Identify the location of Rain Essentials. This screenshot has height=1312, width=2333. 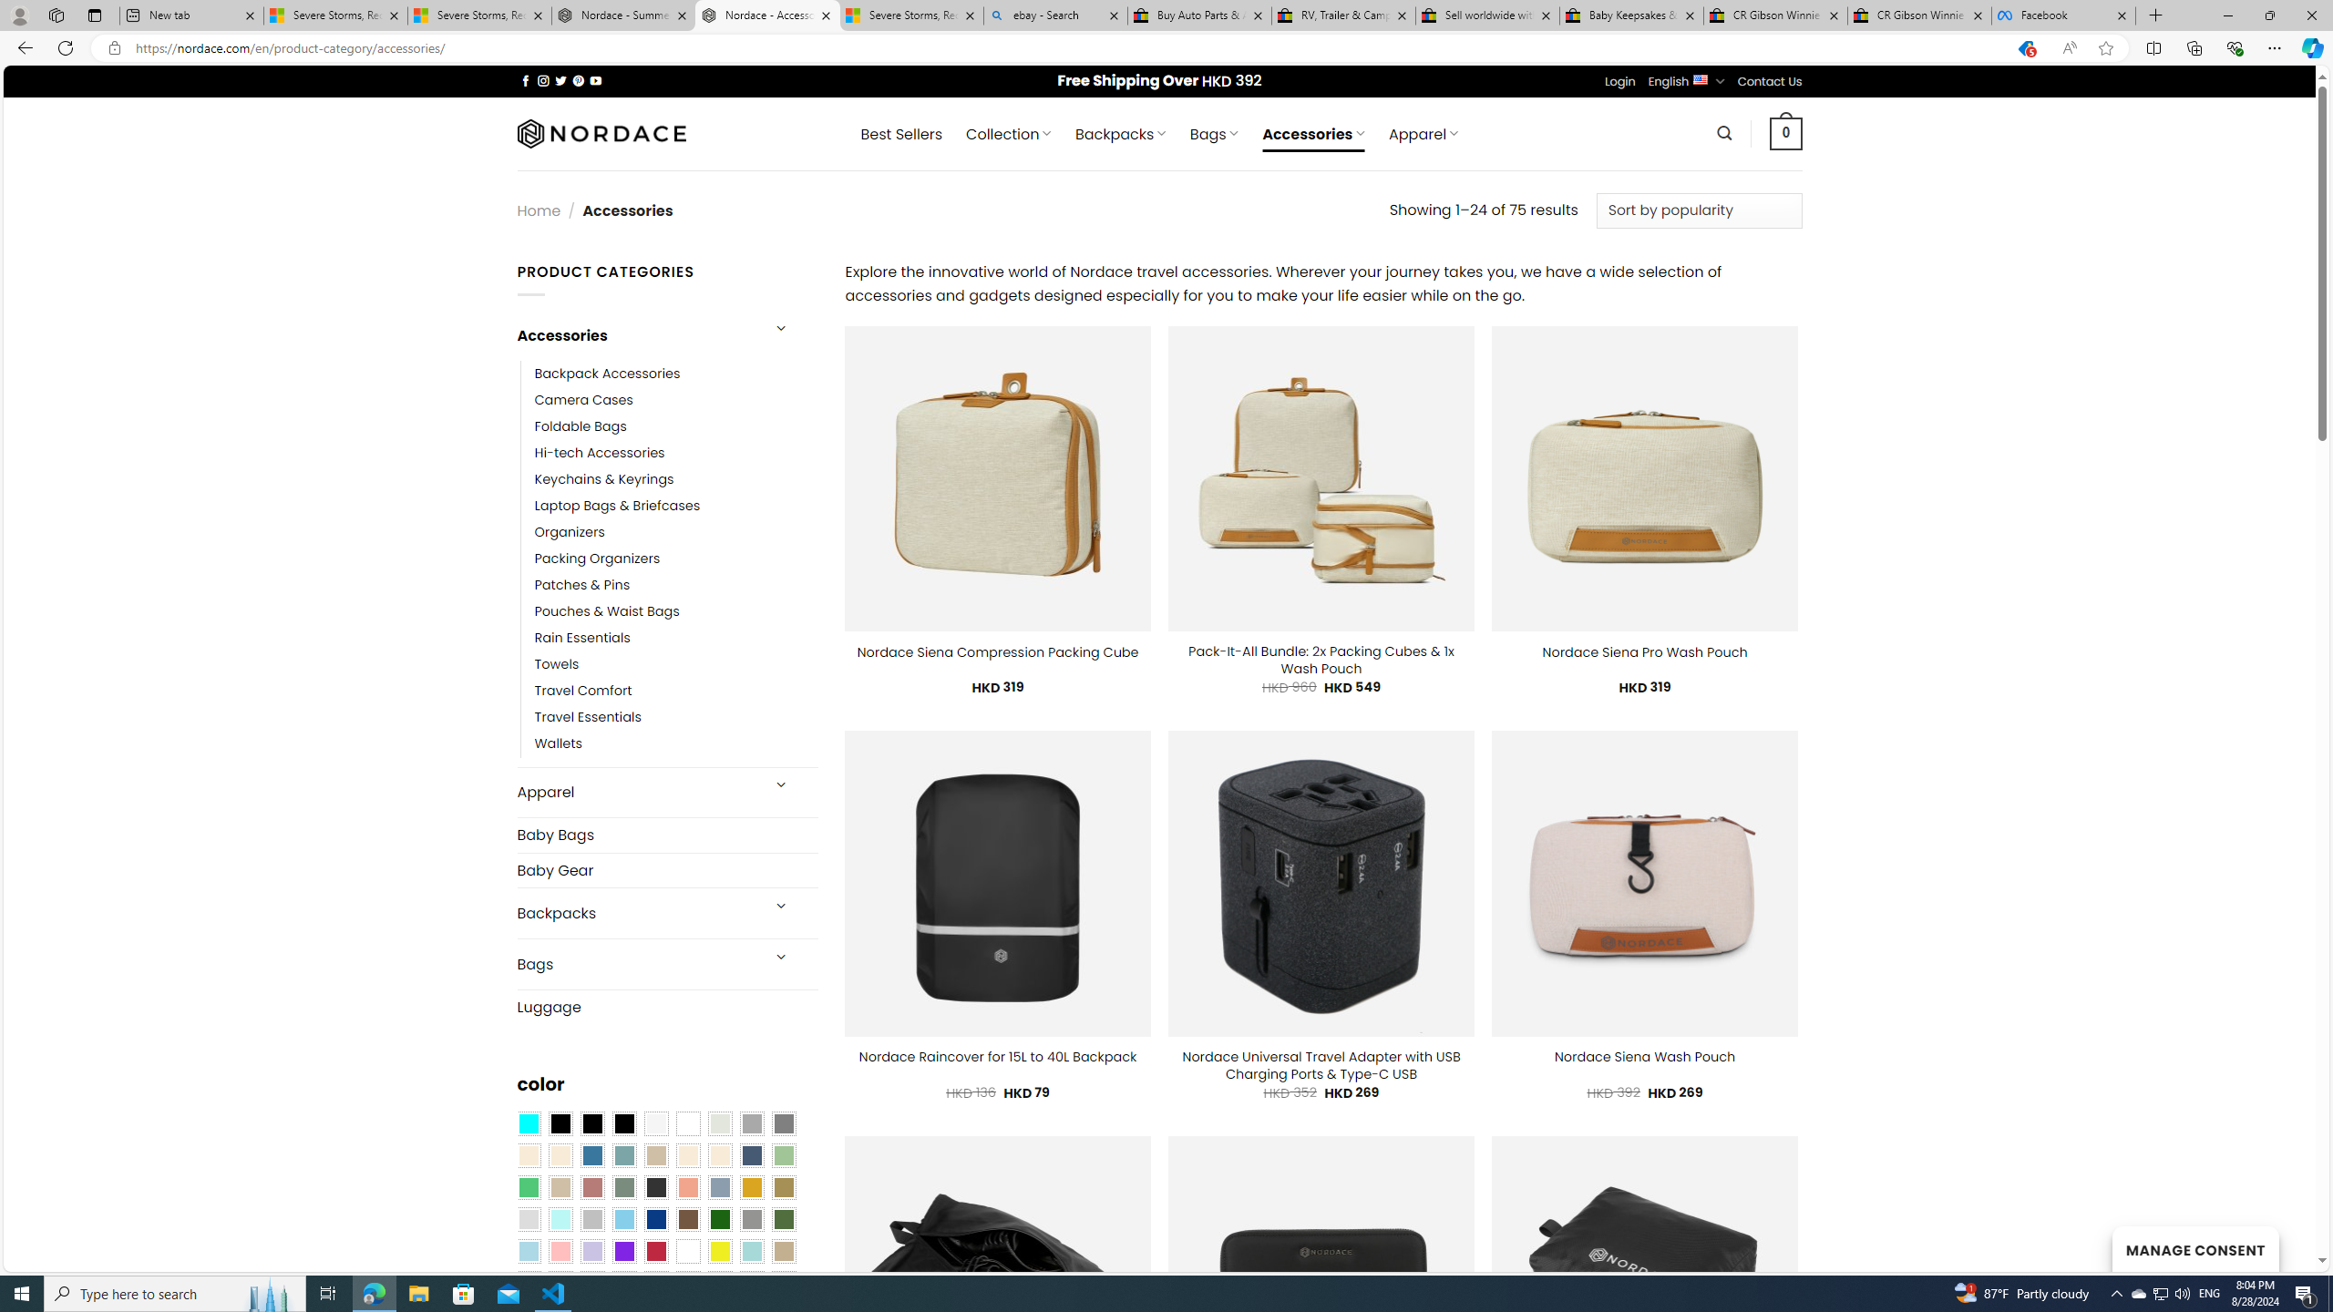
(581, 638).